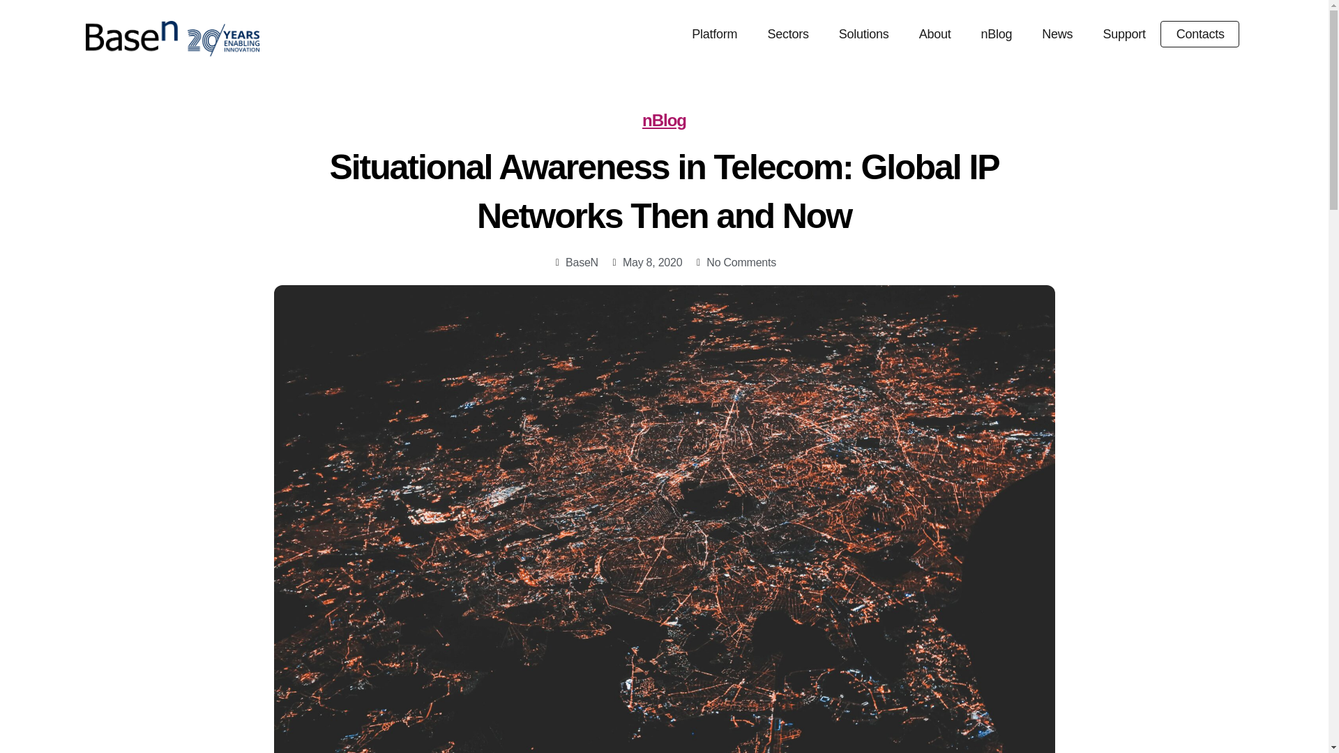 The height and width of the screenshot is (753, 1339). Describe the element at coordinates (996, 34) in the screenshot. I see `nBlog` at that location.